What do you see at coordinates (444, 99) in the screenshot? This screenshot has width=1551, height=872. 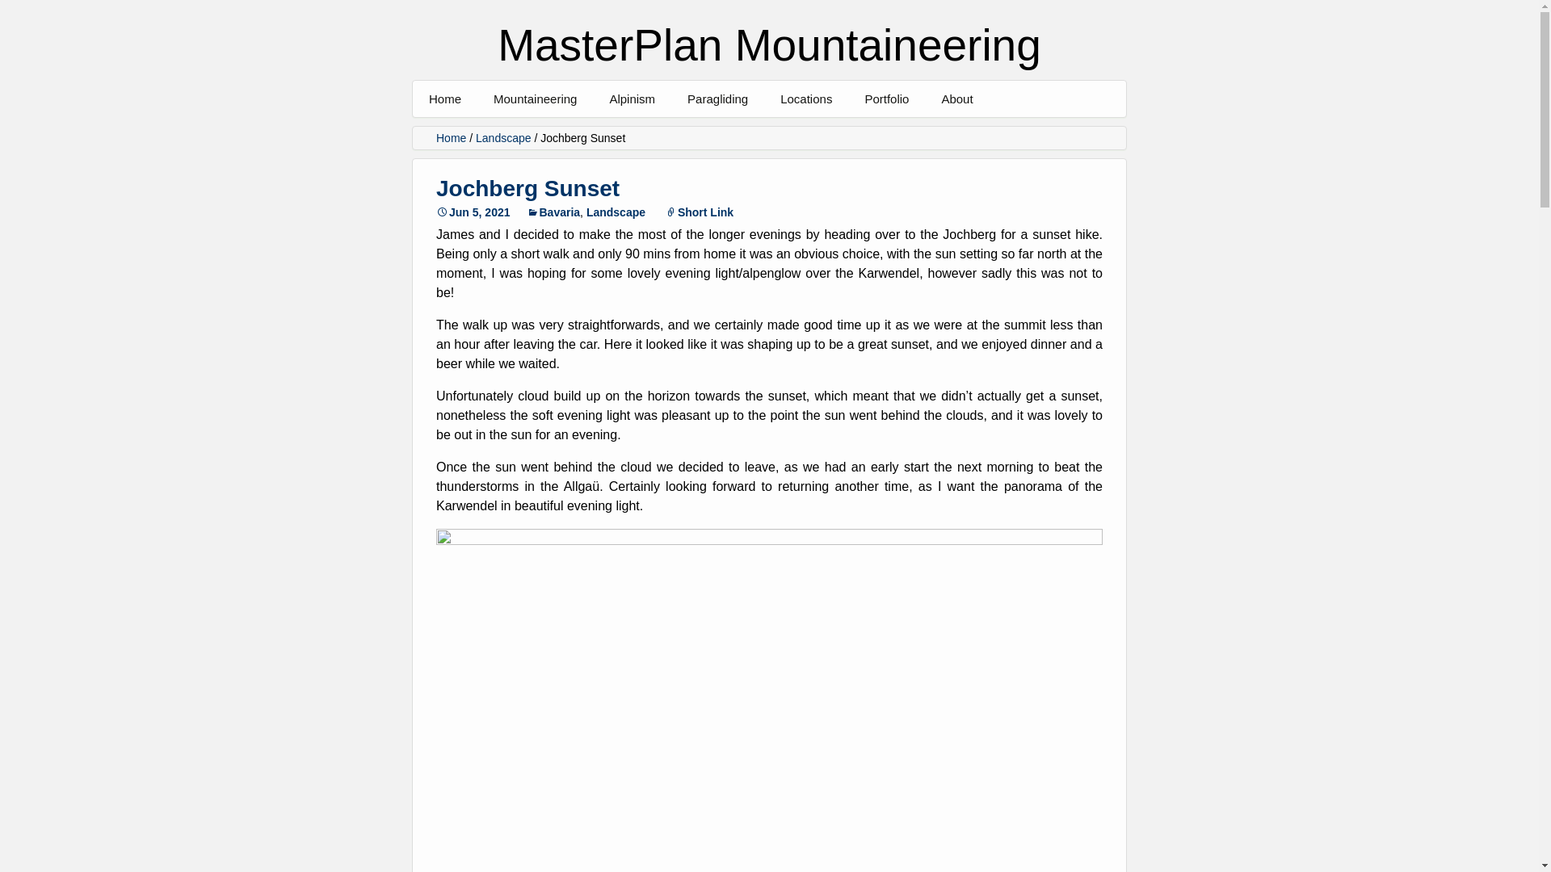 I see `Home` at bounding box center [444, 99].